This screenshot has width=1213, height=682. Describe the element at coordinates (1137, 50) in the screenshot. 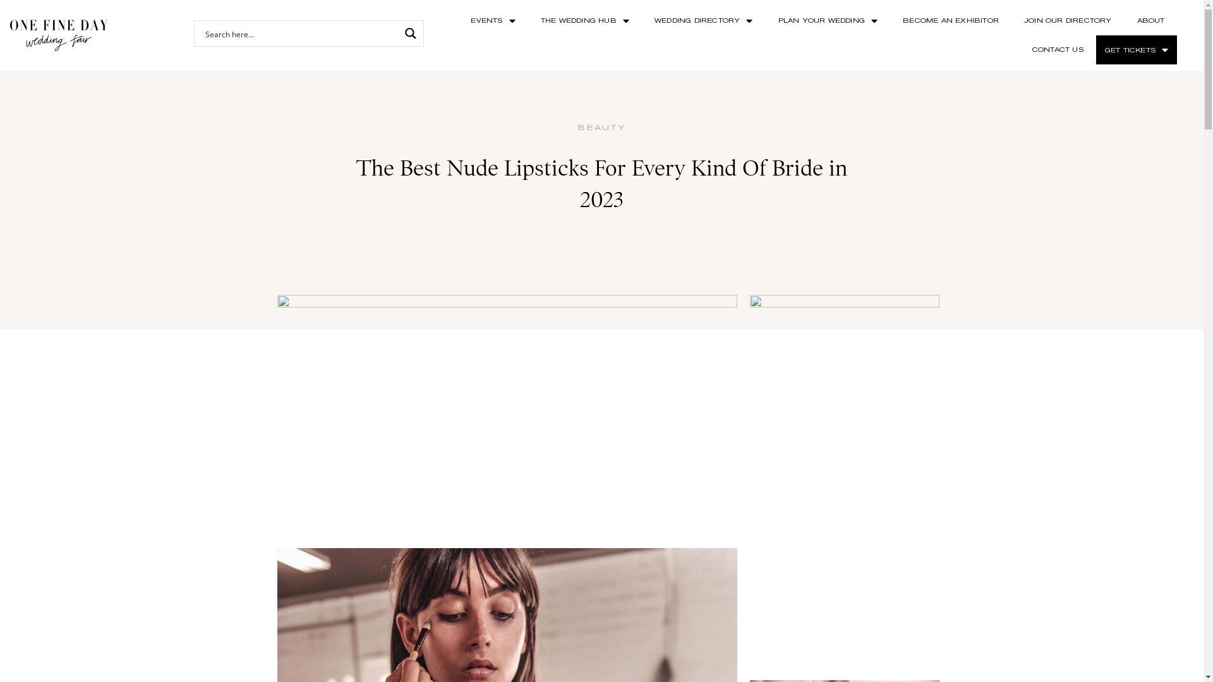

I see `GET TICKETS` at that location.